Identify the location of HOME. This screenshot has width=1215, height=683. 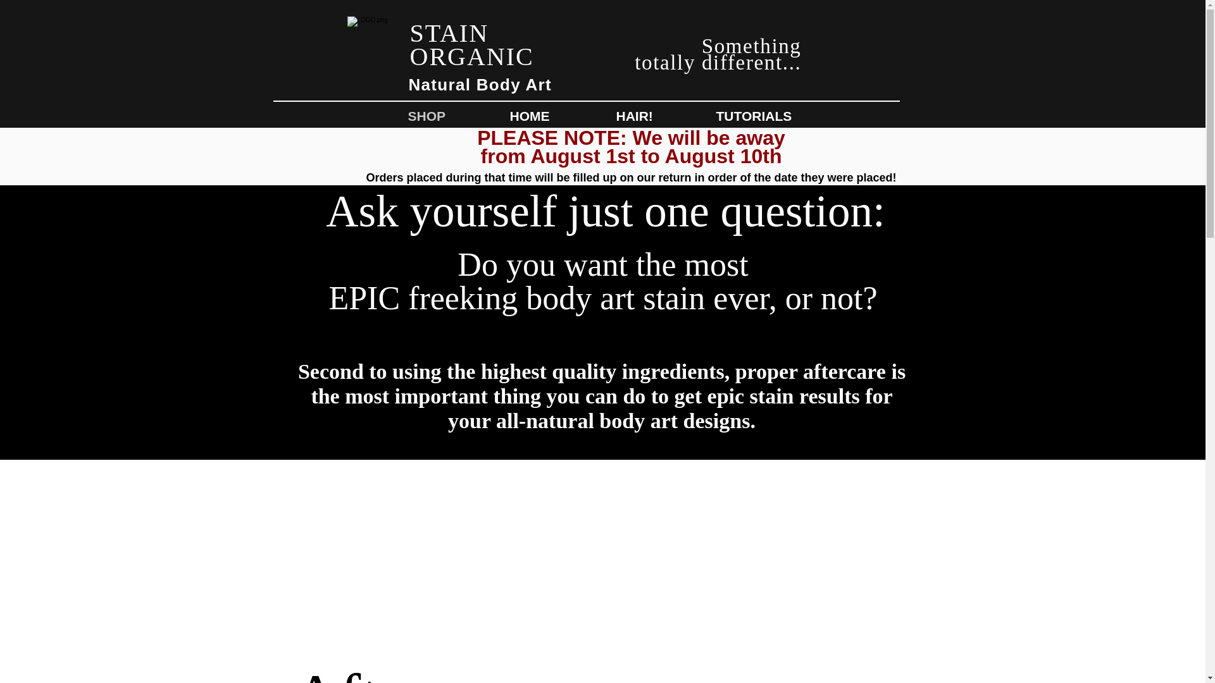
(547, 116).